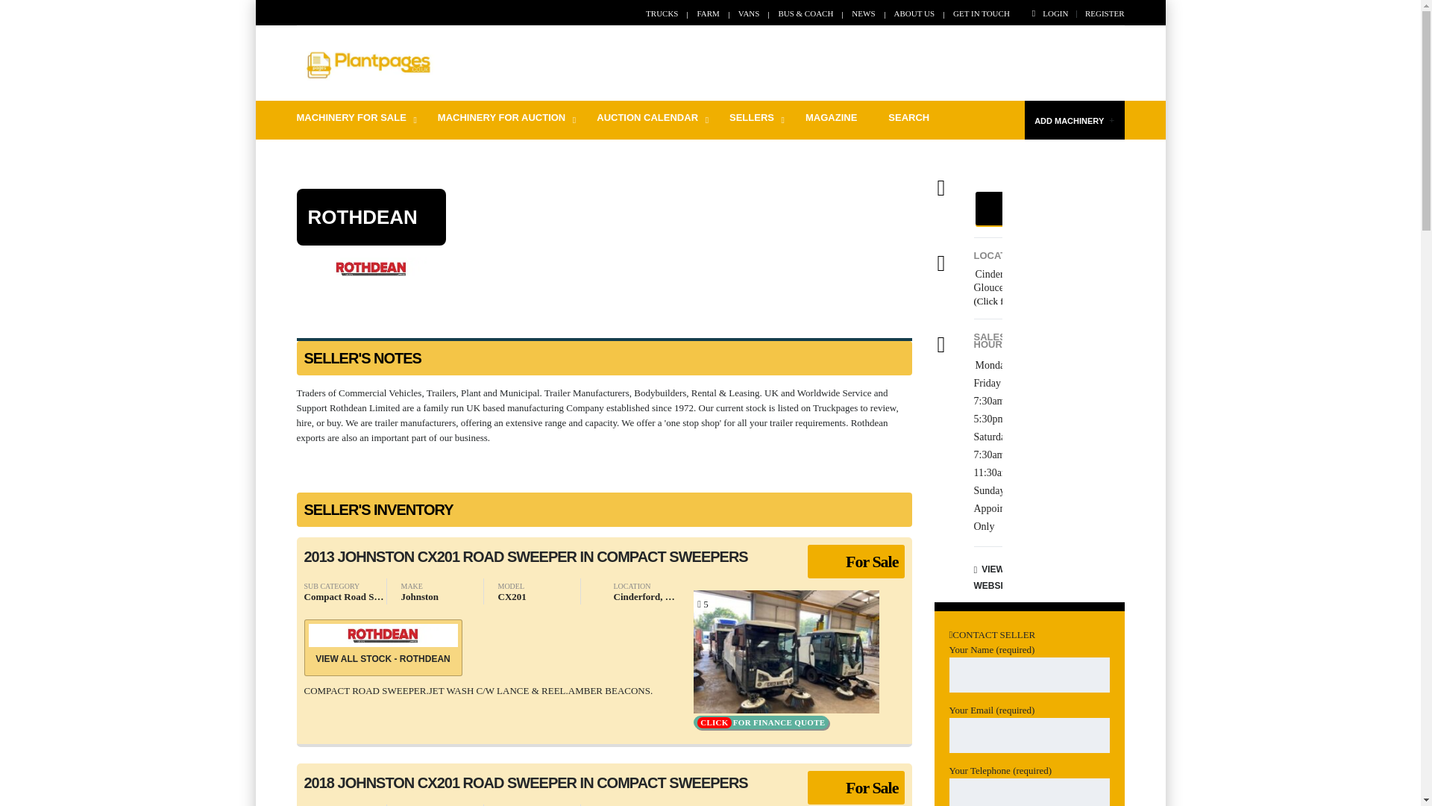 Image resolution: width=1432 pixels, height=806 pixels. I want to click on LOGIN, so click(1050, 13).